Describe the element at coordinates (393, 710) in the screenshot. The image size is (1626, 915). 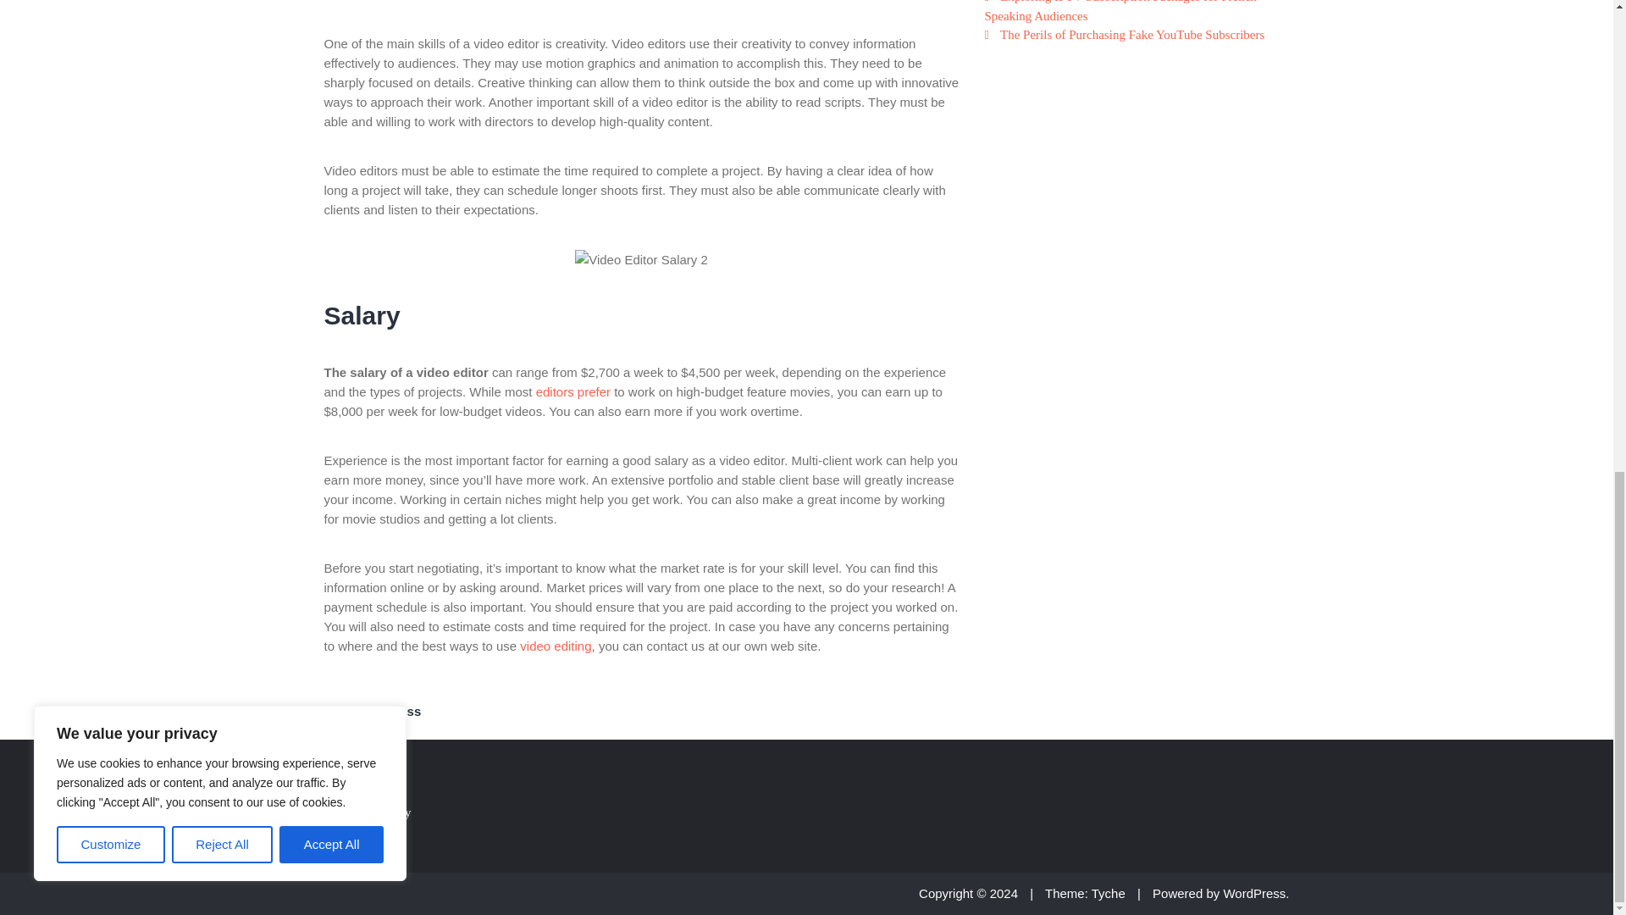
I see `business` at that location.